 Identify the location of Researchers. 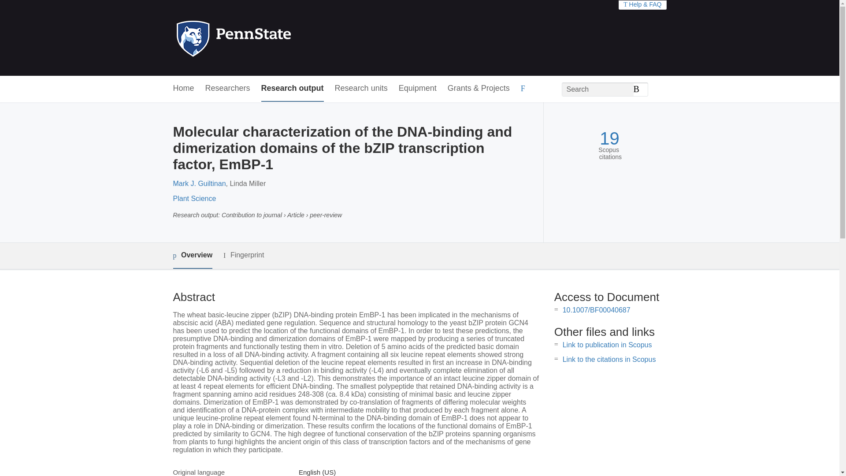
(228, 89).